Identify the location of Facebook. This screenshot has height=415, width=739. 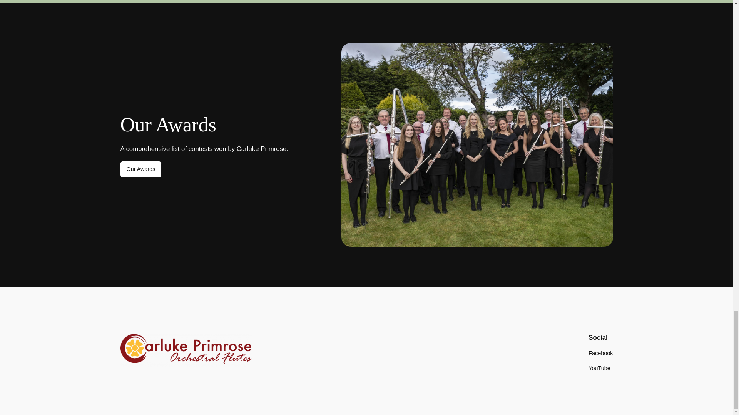
(600, 353).